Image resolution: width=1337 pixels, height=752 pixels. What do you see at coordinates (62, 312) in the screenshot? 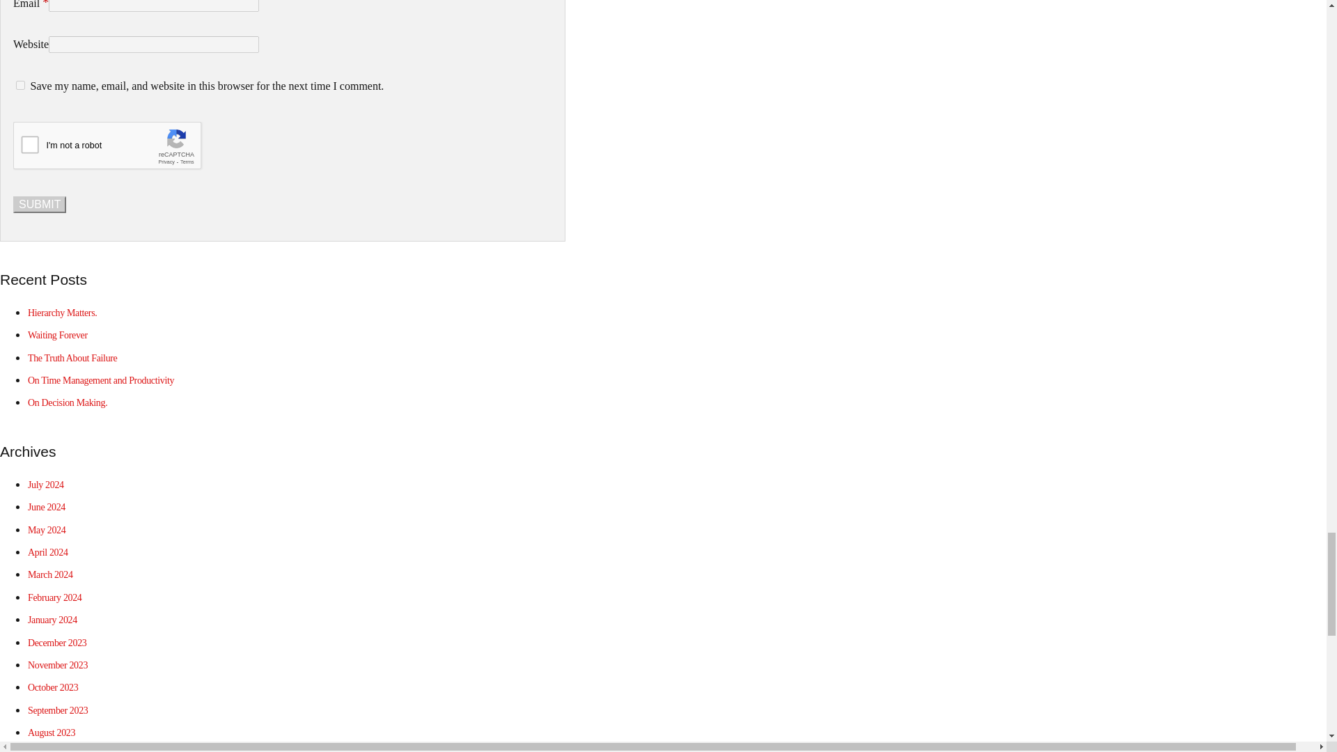
I see `Hierarchy Matters.` at bounding box center [62, 312].